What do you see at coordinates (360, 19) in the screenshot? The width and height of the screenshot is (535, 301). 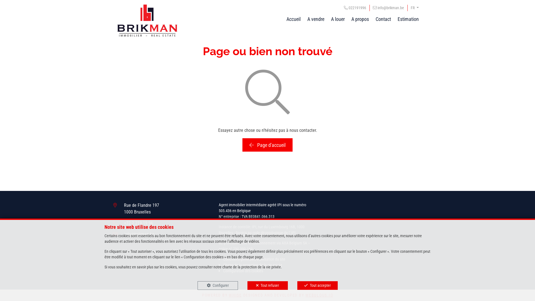 I see `A propos` at bounding box center [360, 19].